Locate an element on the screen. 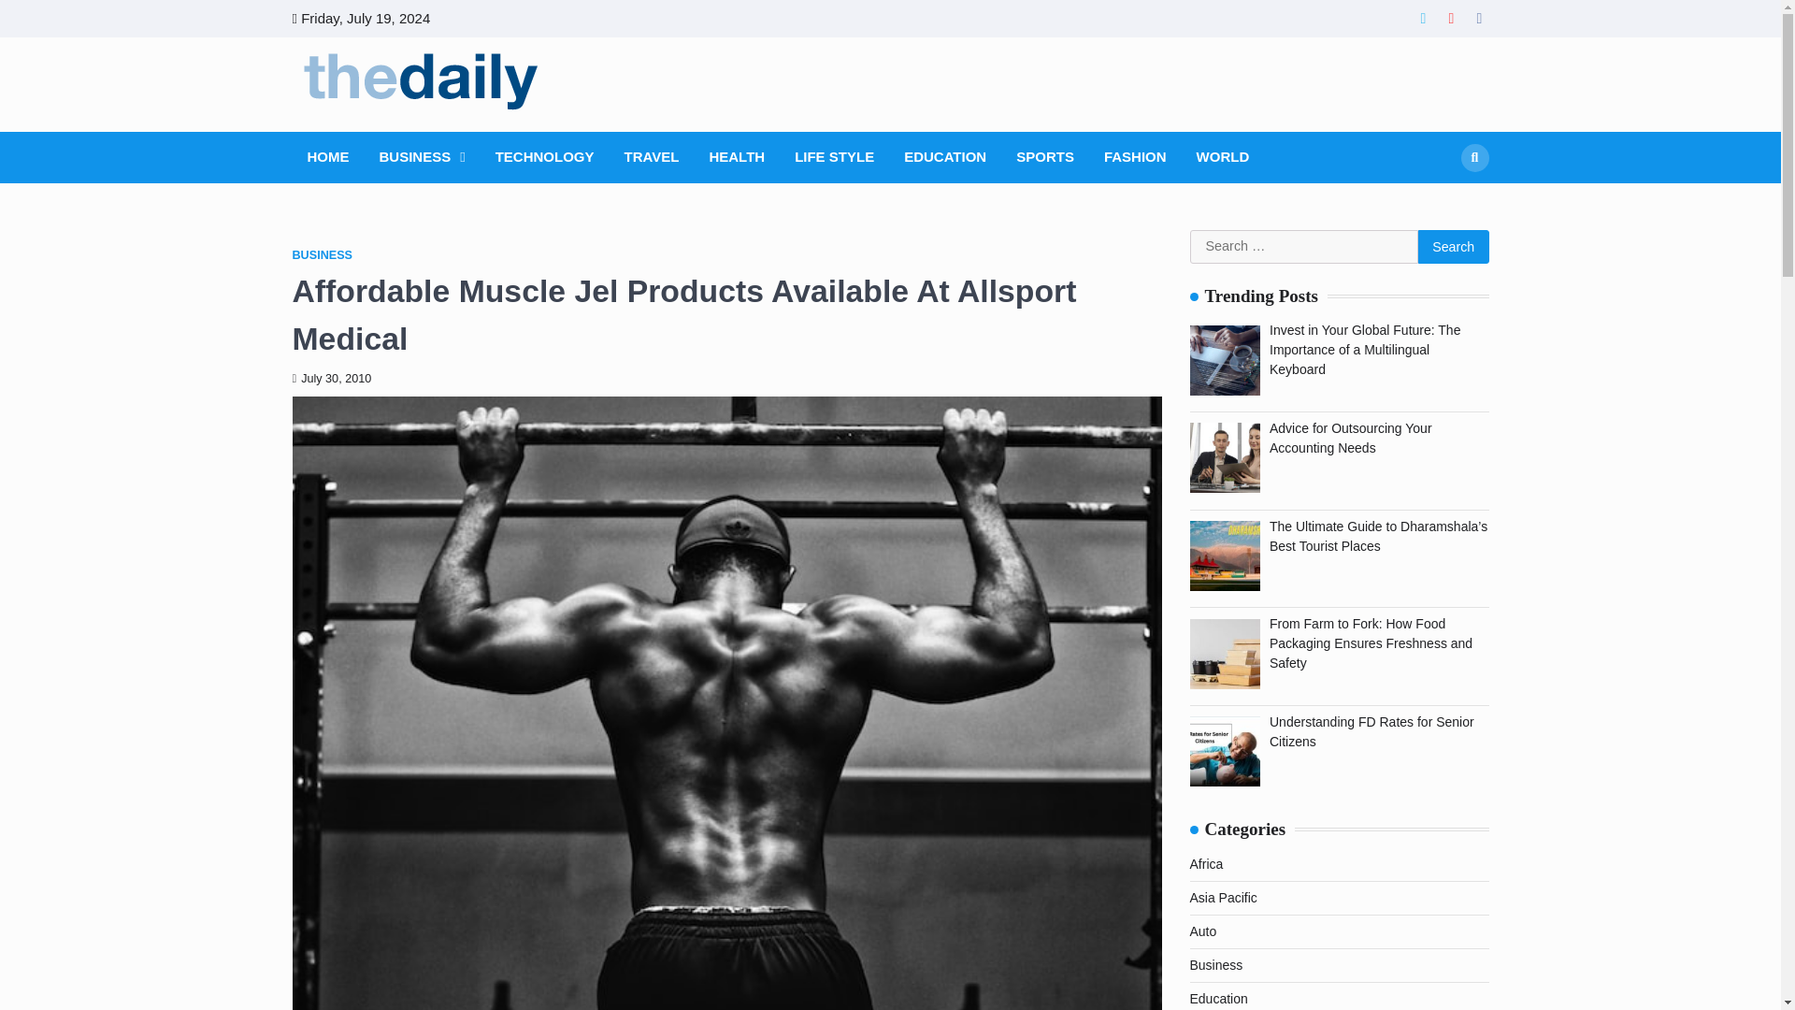 The width and height of the screenshot is (1795, 1010). FASHION is located at coordinates (1135, 157).